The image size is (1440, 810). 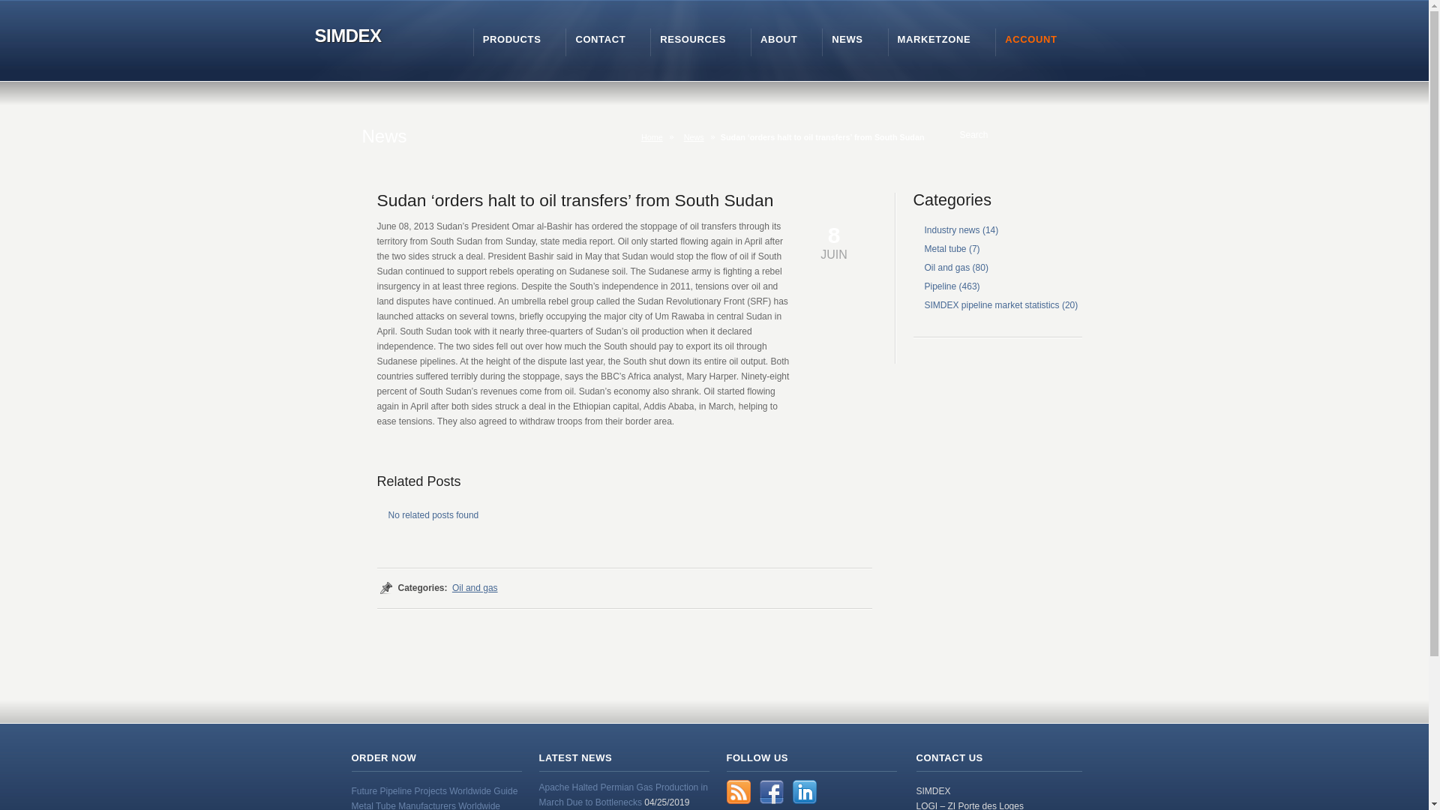 What do you see at coordinates (655, 137) in the screenshot?
I see `Home` at bounding box center [655, 137].